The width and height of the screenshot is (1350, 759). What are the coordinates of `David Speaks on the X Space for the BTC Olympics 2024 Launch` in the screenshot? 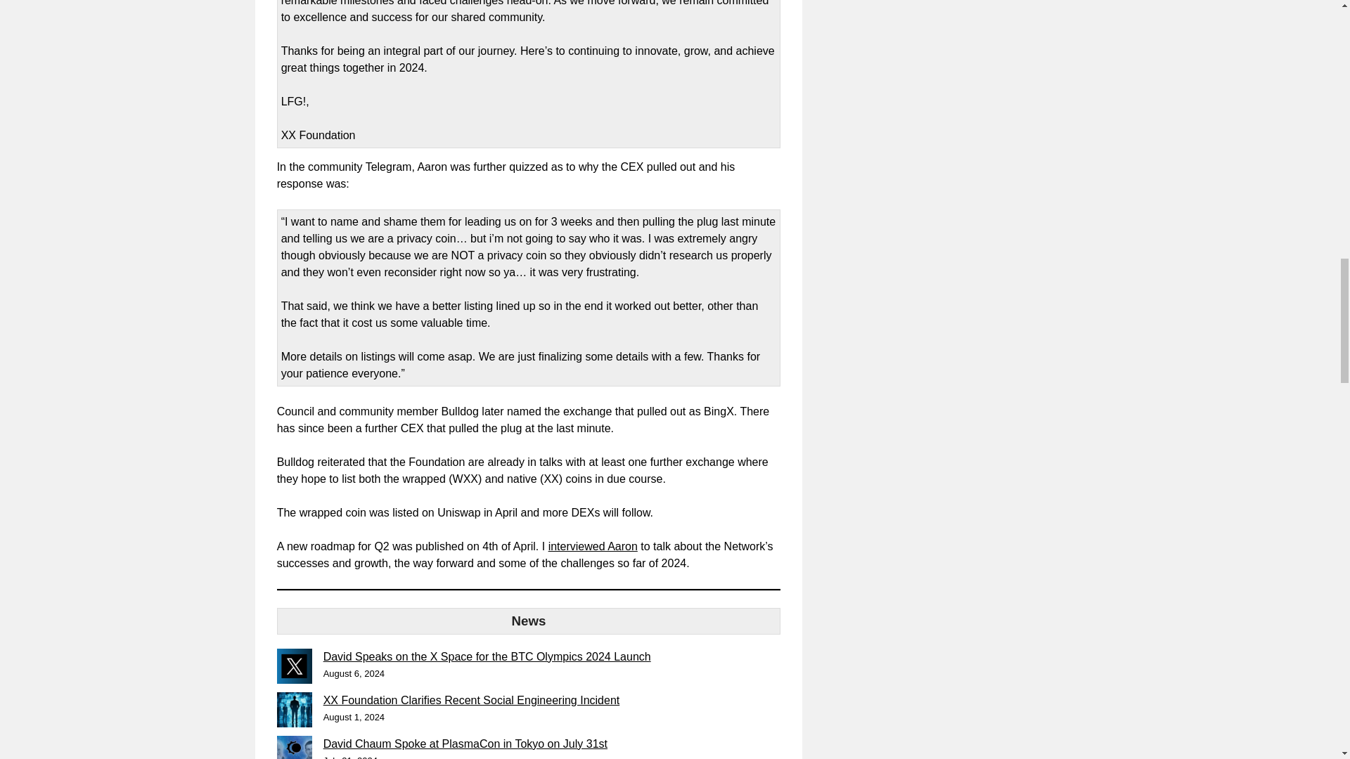 It's located at (487, 656).